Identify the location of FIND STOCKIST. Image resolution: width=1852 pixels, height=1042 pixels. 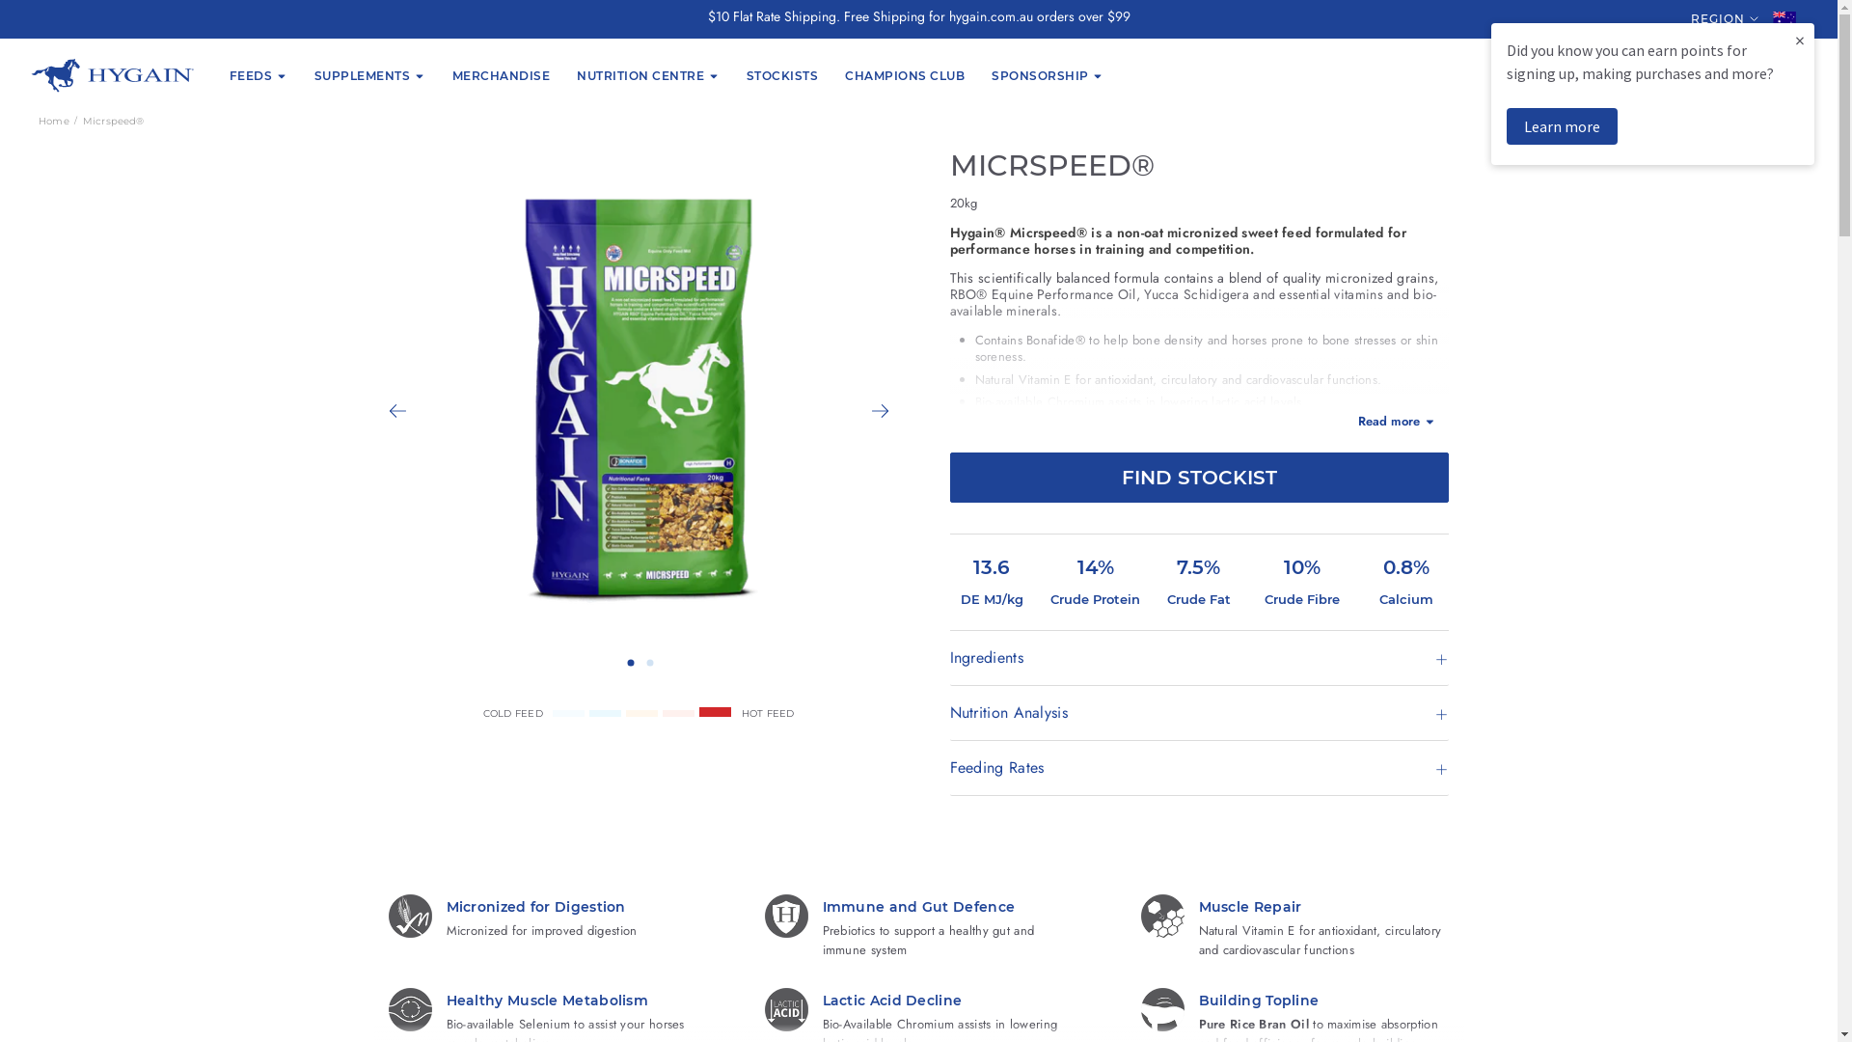
(1198, 478).